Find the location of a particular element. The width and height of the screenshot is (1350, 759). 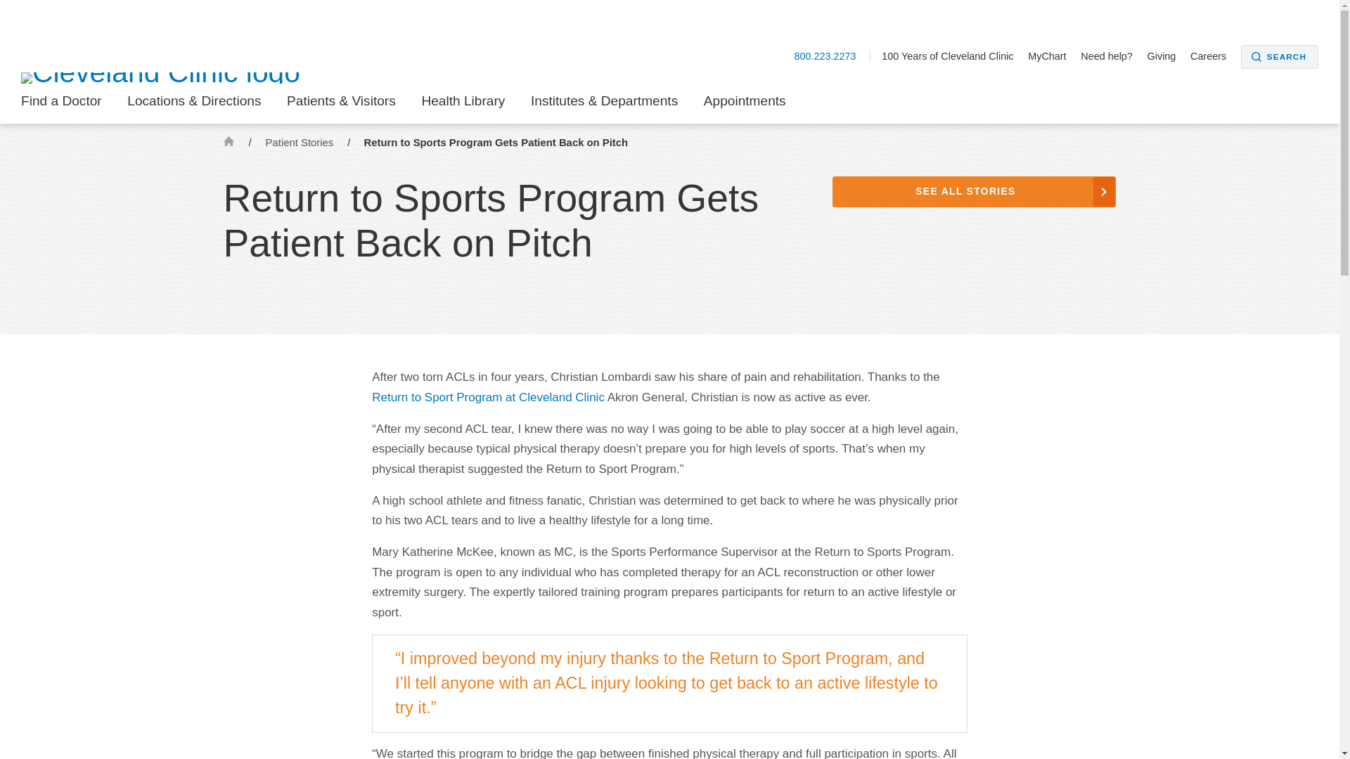

SEE ALL STORIES is located at coordinates (975, 191).